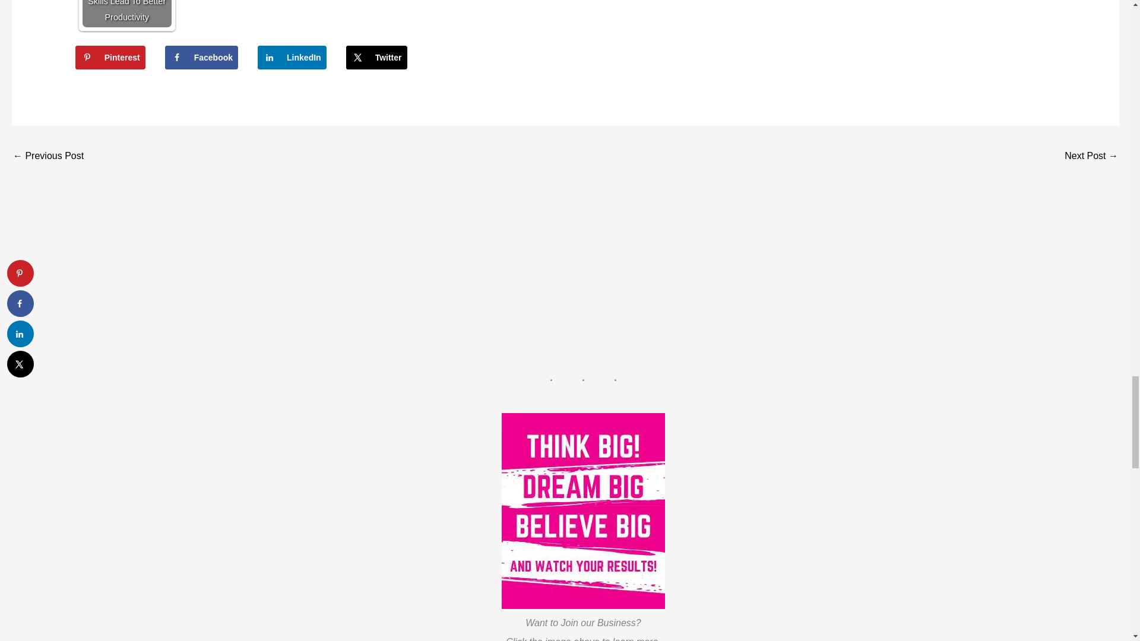 This screenshot has width=1140, height=641. Describe the element at coordinates (202, 57) in the screenshot. I see `Facebook` at that location.